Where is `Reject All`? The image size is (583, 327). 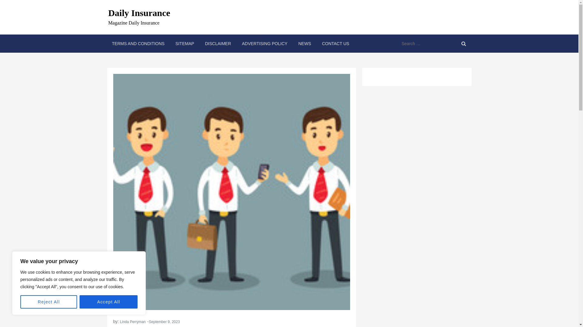 Reject All is located at coordinates (49, 302).